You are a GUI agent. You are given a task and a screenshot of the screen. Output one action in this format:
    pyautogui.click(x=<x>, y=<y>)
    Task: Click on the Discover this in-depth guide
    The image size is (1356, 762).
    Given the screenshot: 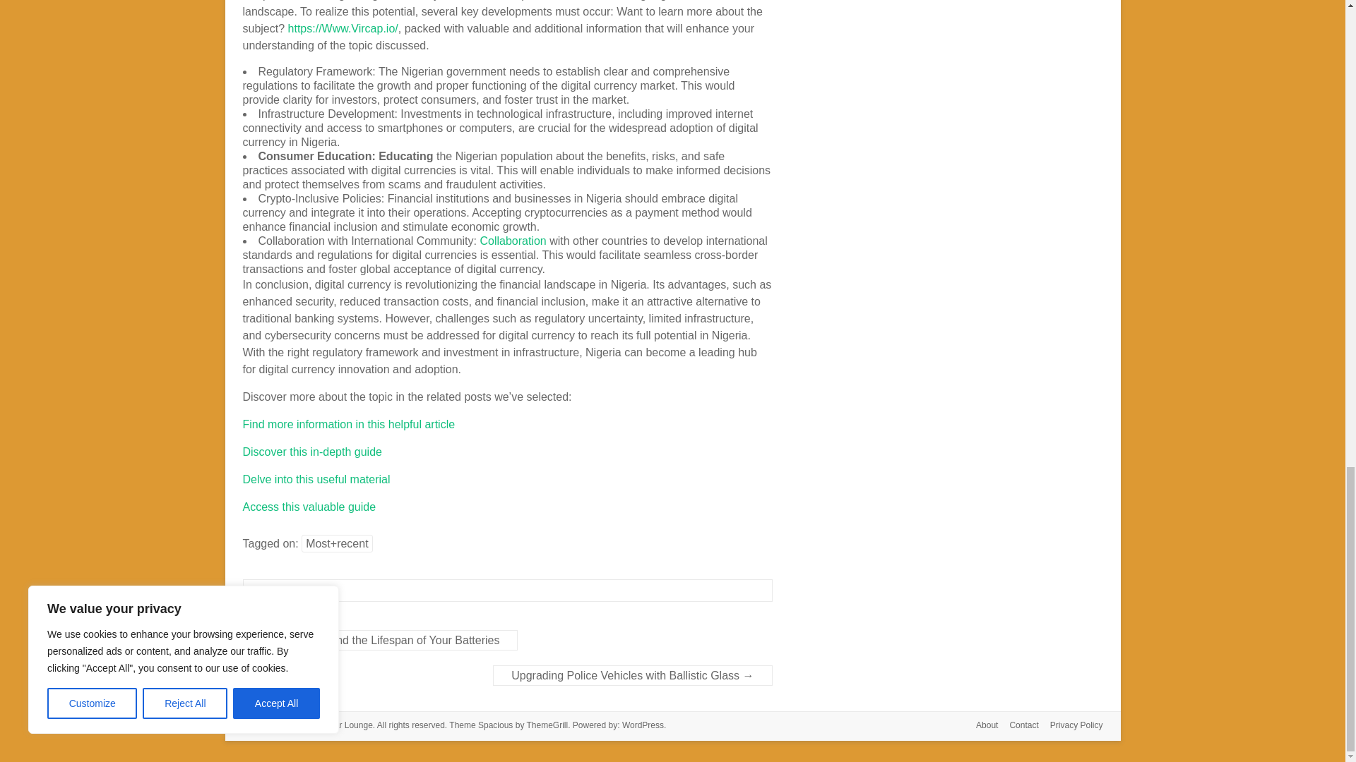 What is the action you would take?
    pyautogui.click(x=312, y=452)
    